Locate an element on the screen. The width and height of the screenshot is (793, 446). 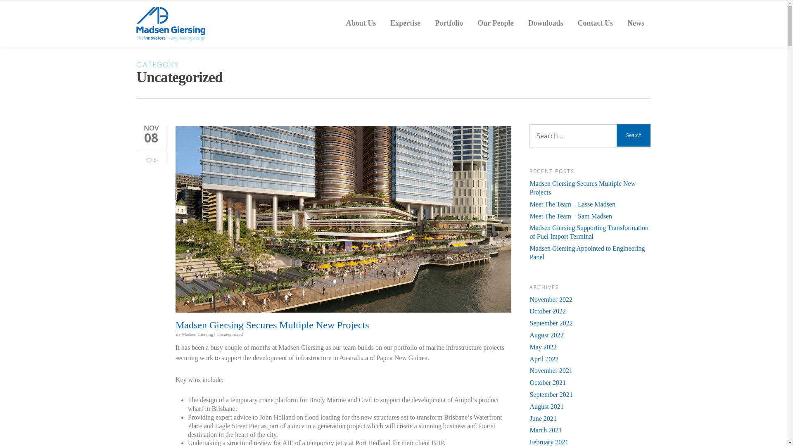
August 2021 is located at coordinates (590, 407).